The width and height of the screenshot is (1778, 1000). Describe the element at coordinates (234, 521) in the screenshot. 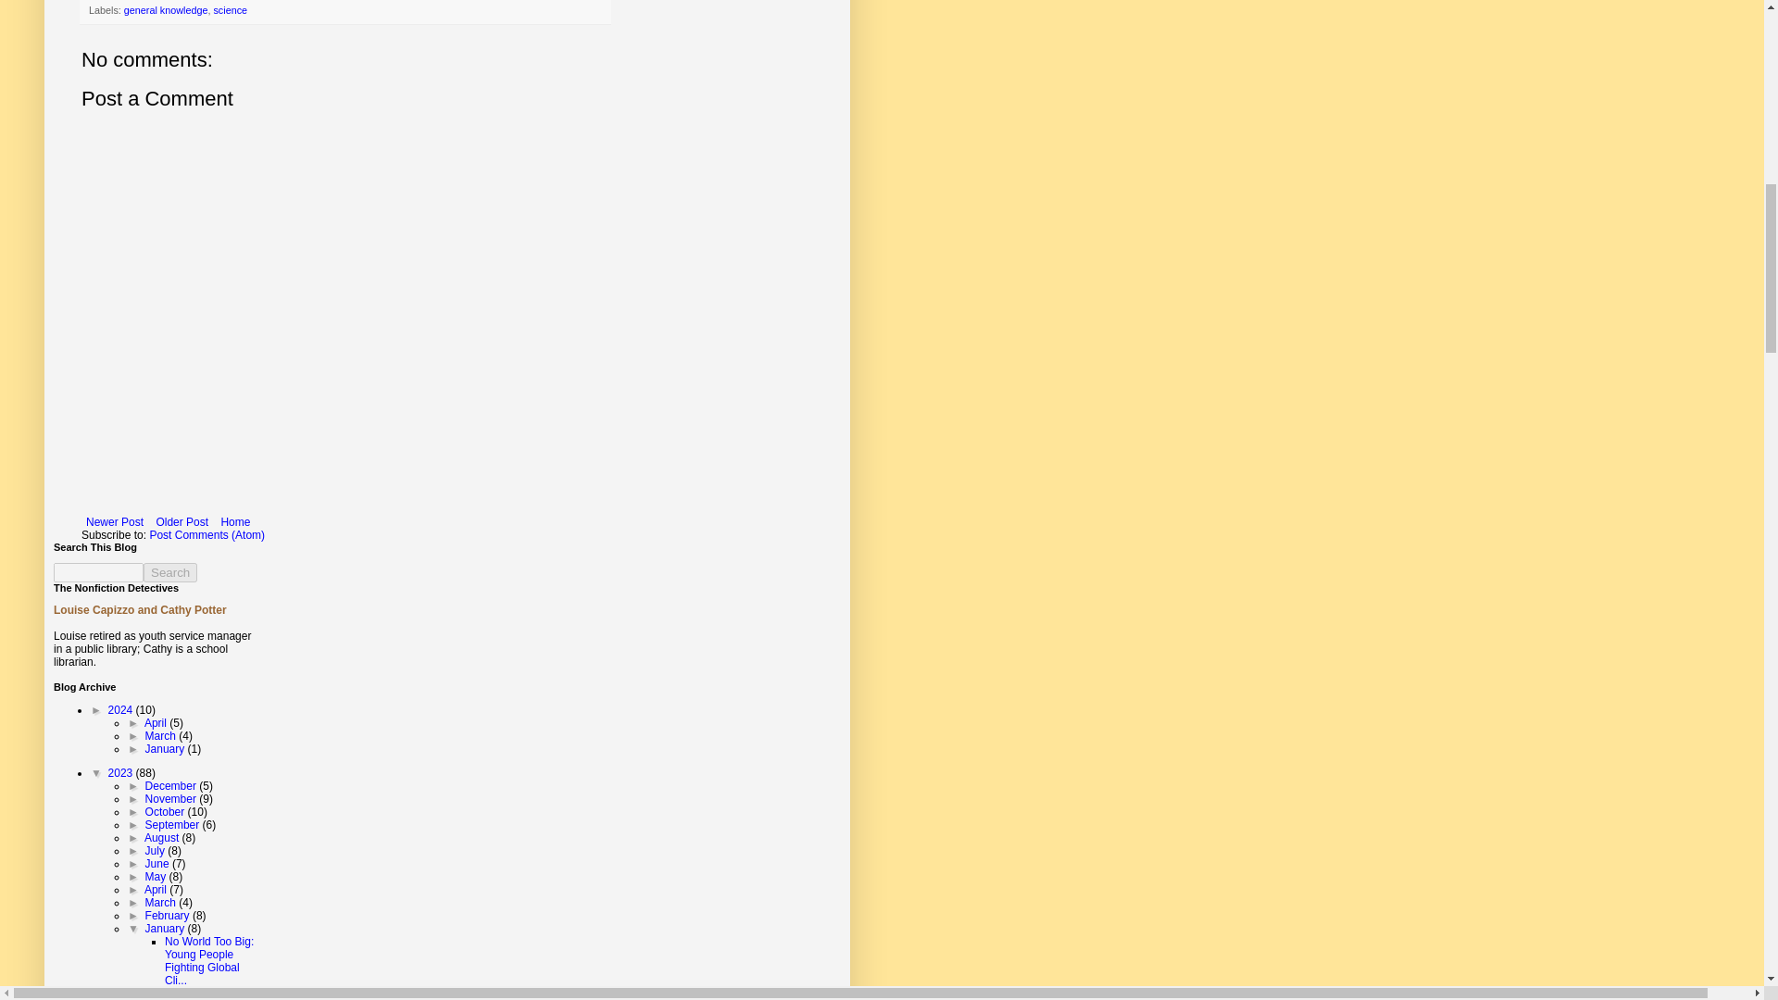

I see `Home` at that location.